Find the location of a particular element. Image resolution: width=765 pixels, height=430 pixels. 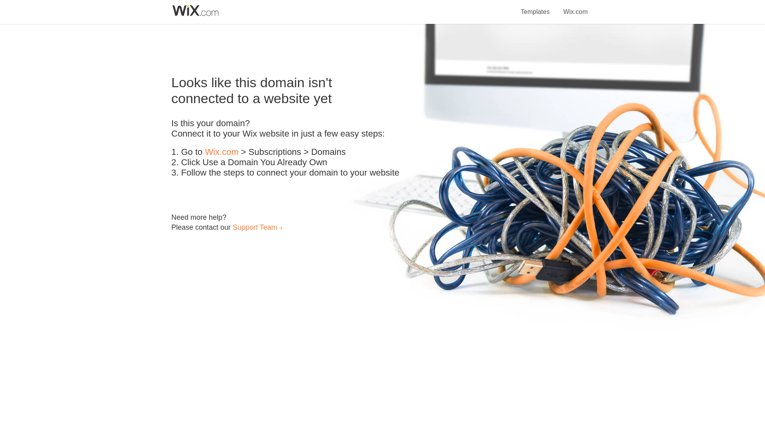

Wix.com is located at coordinates (222, 152).